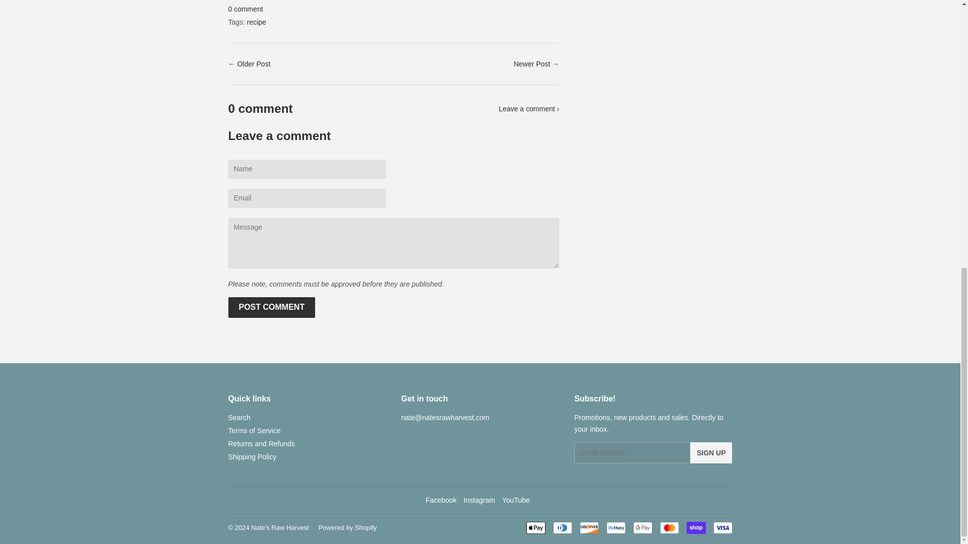 The image size is (968, 544). What do you see at coordinates (271, 307) in the screenshot?
I see `Post comment` at bounding box center [271, 307].